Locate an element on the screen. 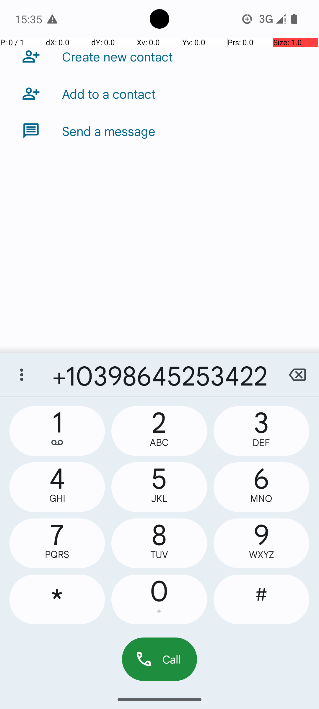 The width and height of the screenshot is (319, 709). Send a message is located at coordinates (109, 131).